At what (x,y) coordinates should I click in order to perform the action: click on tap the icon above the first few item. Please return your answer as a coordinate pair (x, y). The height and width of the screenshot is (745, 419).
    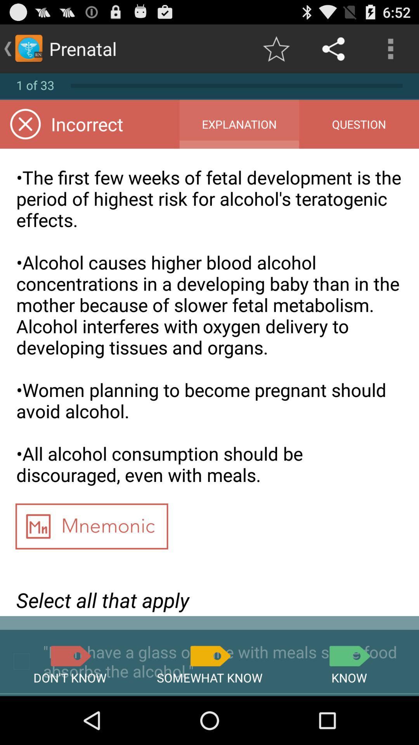
    Looking at the image, I should click on (359, 124).